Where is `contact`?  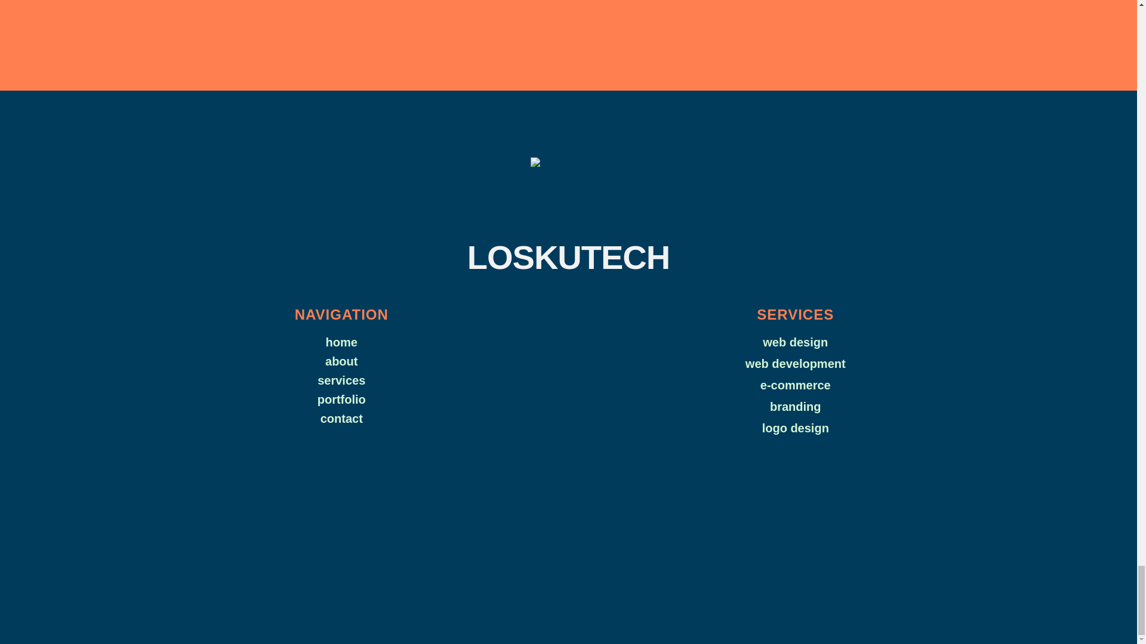
contact is located at coordinates (341, 419).